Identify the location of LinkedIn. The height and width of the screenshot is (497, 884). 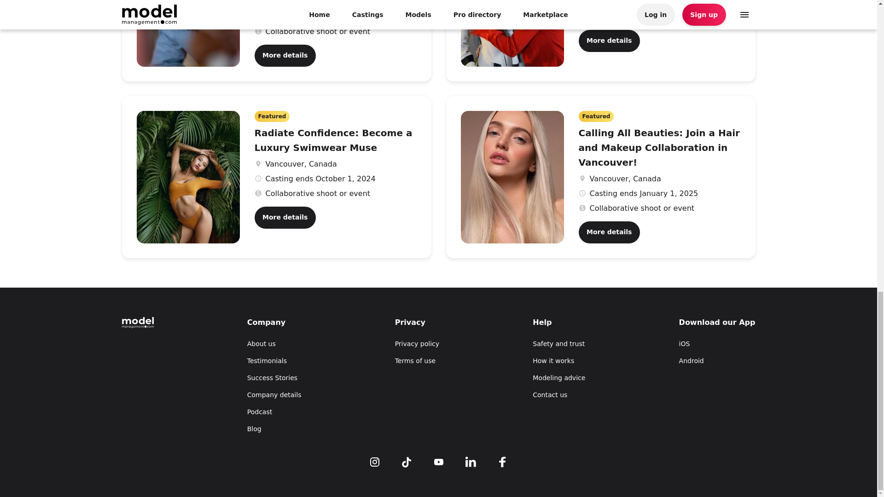
(471, 461).